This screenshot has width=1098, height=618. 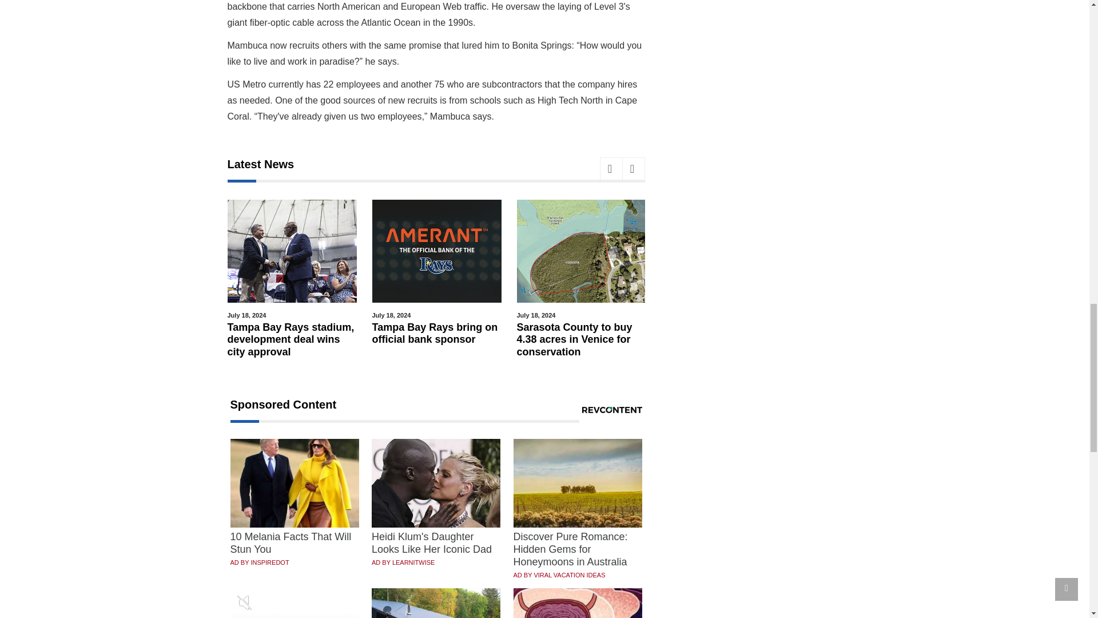 I want to click on 3rd party ad content, so click(x=762, y=237).